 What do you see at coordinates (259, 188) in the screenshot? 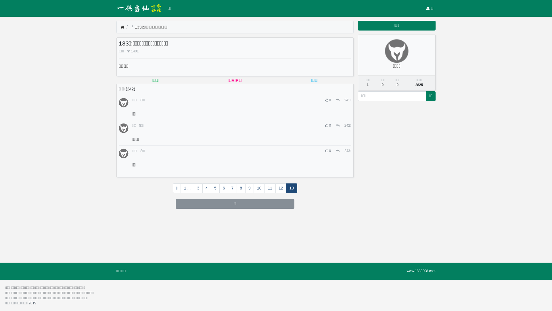
I see `10` at bounding box center [259, 188].